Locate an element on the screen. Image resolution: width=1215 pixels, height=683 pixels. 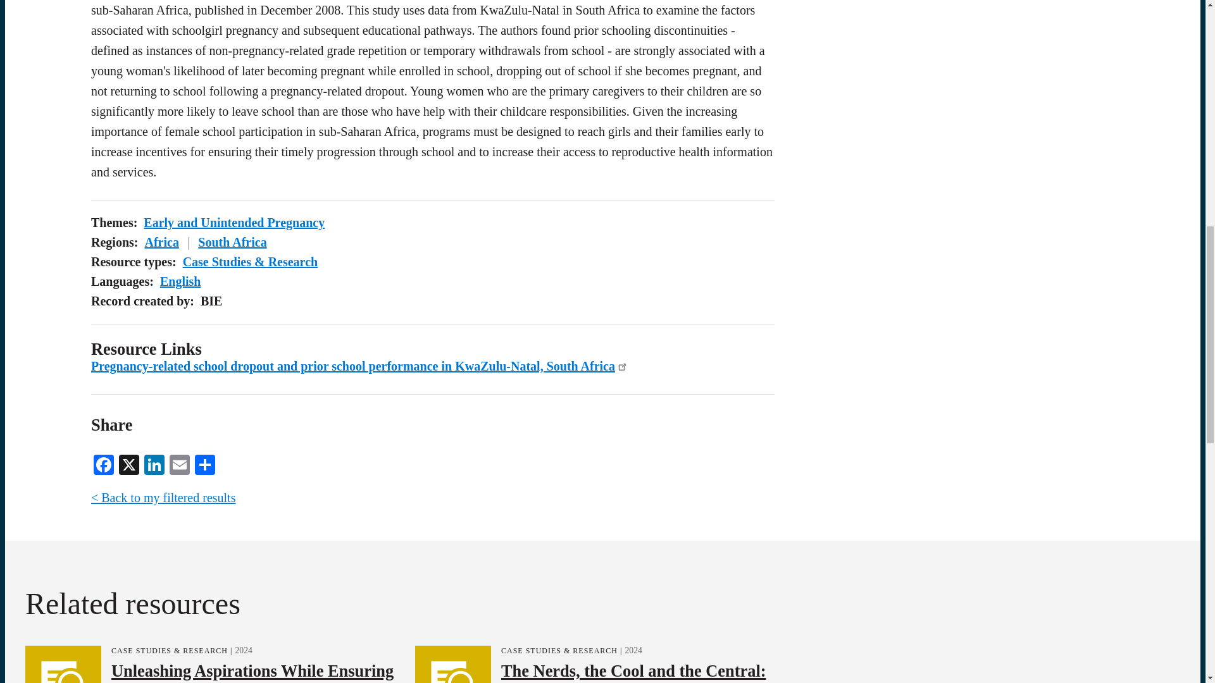
Email is located at coordinates (180, 463).